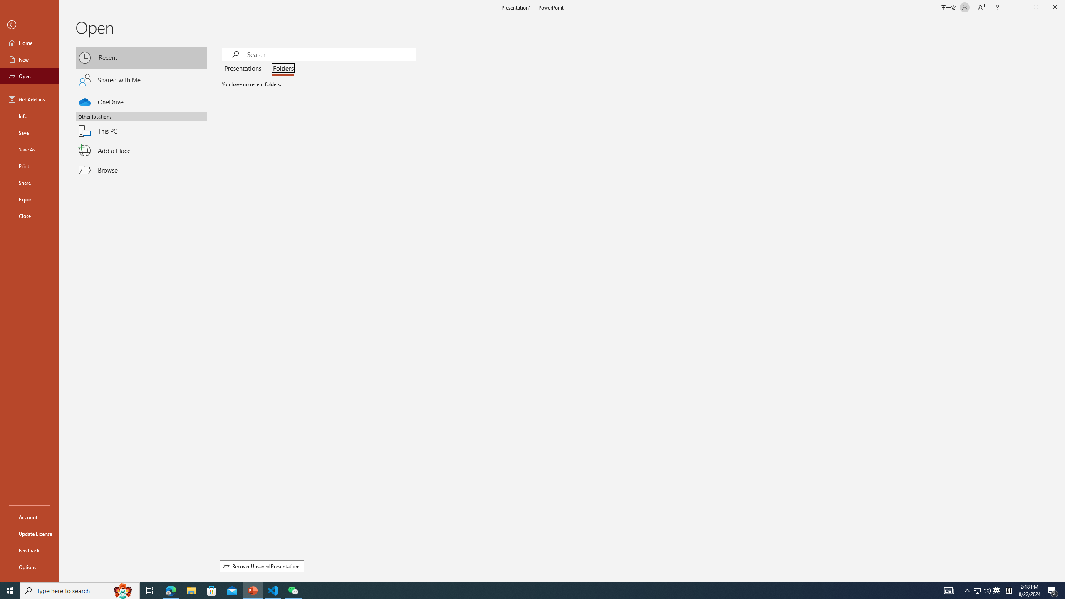  I want to click on Folders, so click(281, 69).